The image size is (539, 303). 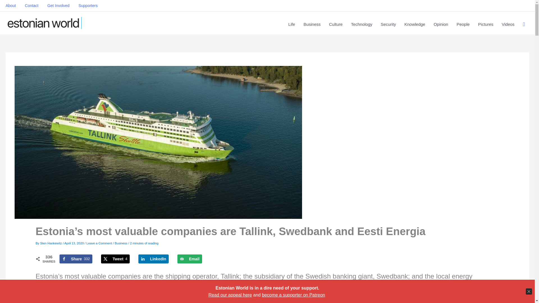 What do you see at coordinates (486, 24) in the screenshot?
I see `Contact` at bounding box center [486, 24].